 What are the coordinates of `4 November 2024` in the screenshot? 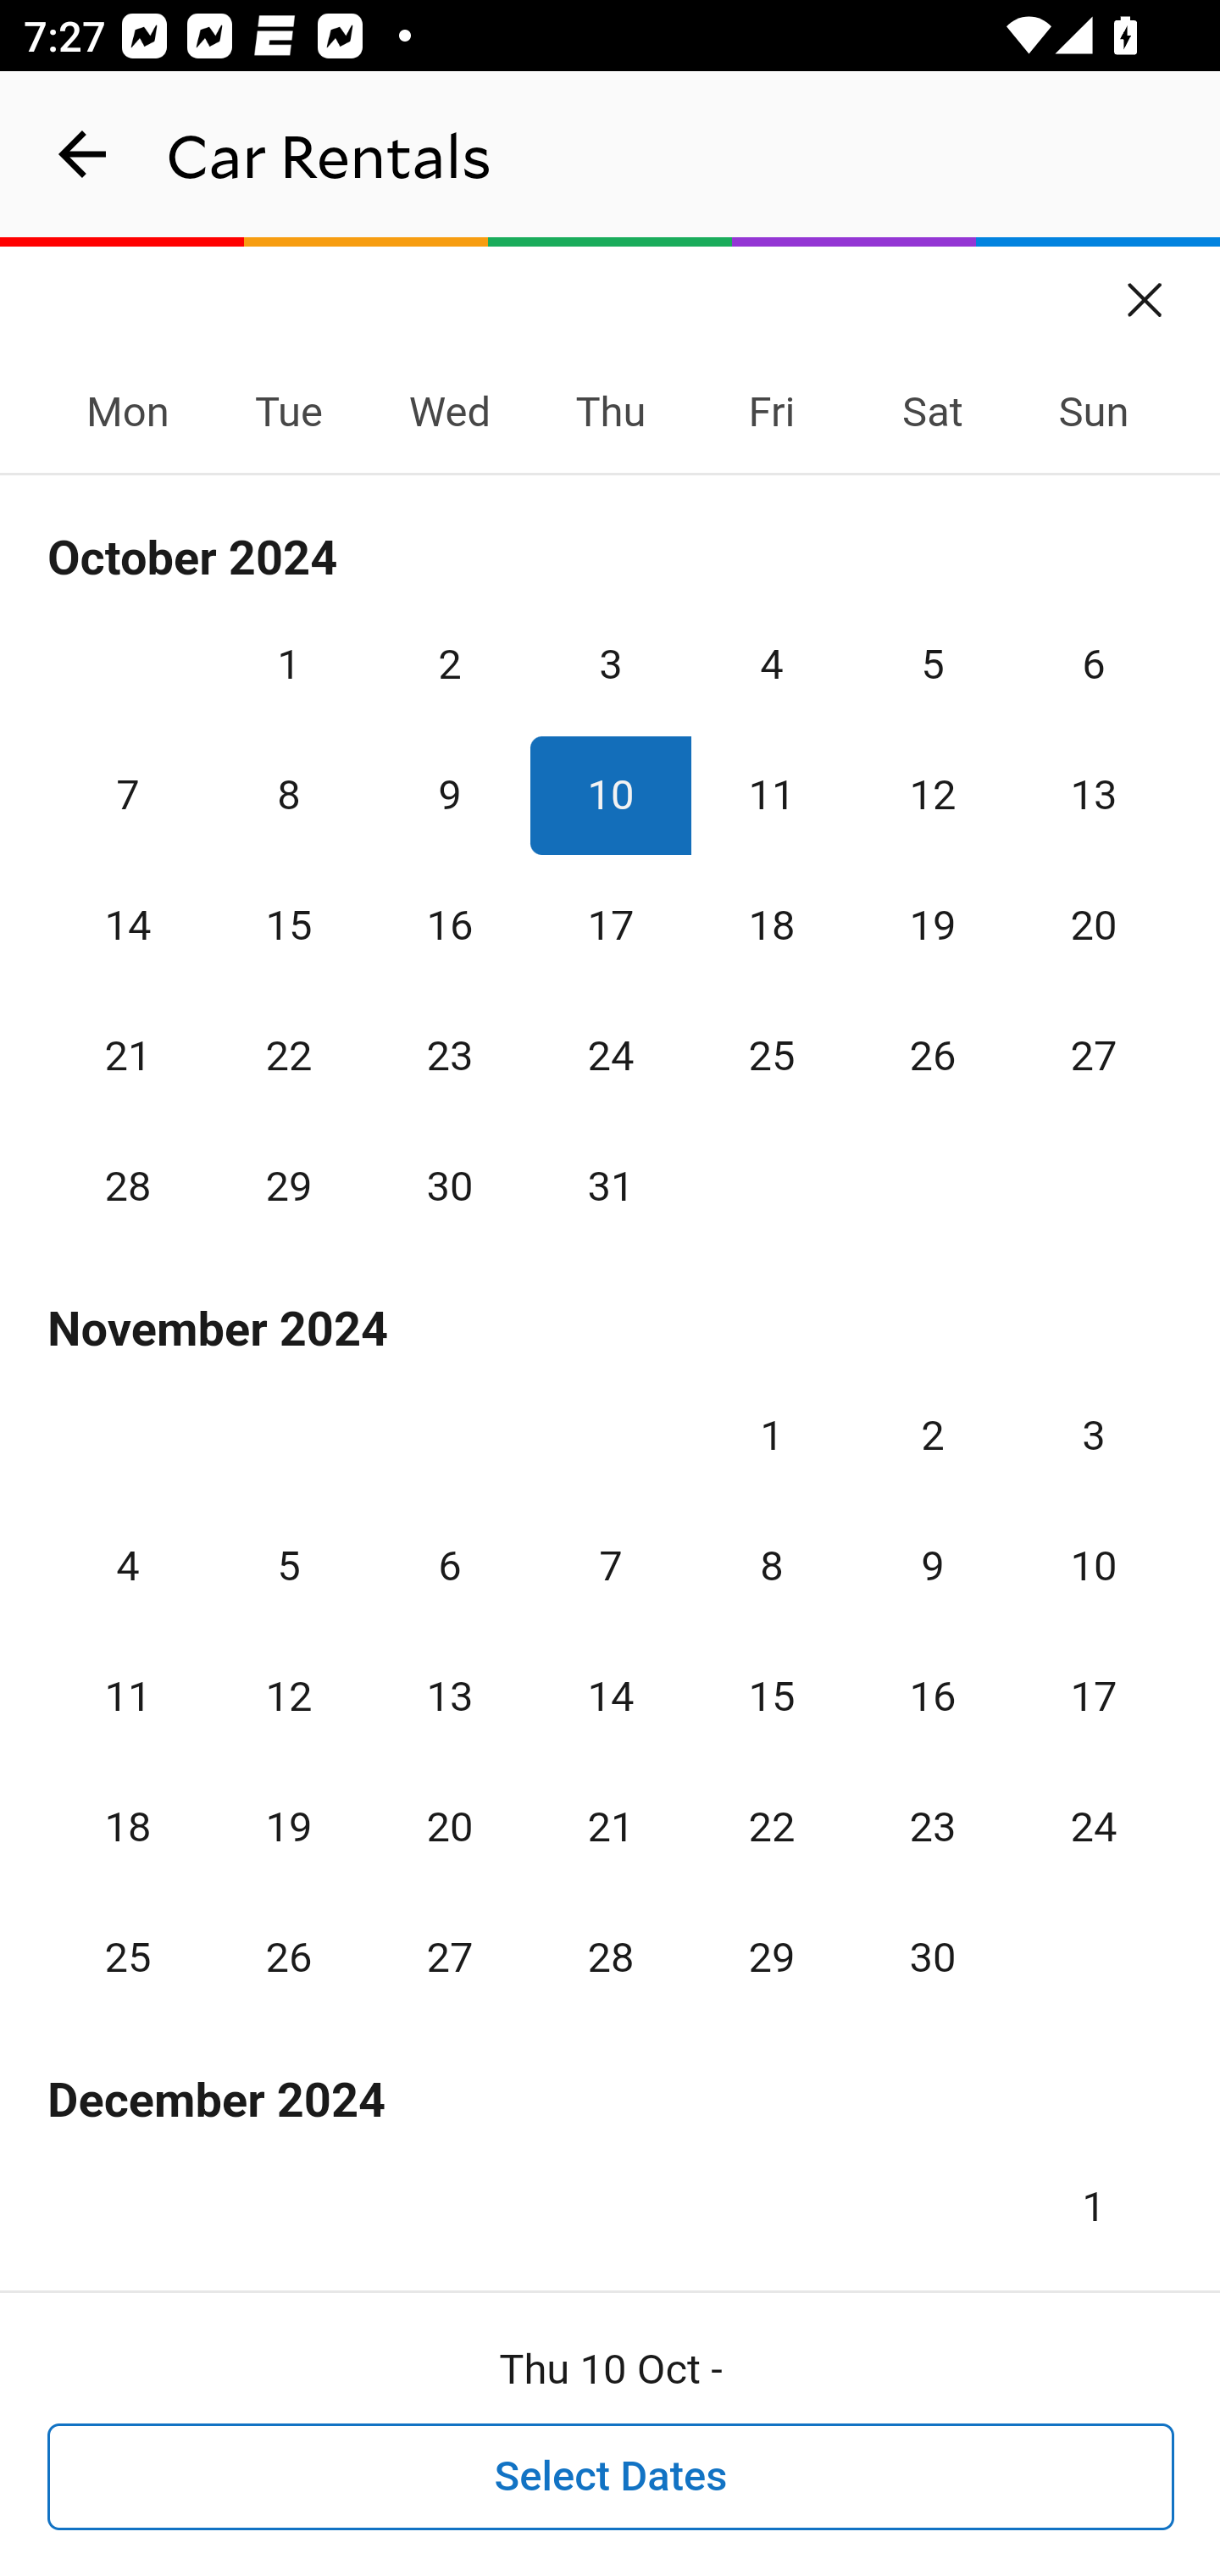 It's located at (129, 1566).